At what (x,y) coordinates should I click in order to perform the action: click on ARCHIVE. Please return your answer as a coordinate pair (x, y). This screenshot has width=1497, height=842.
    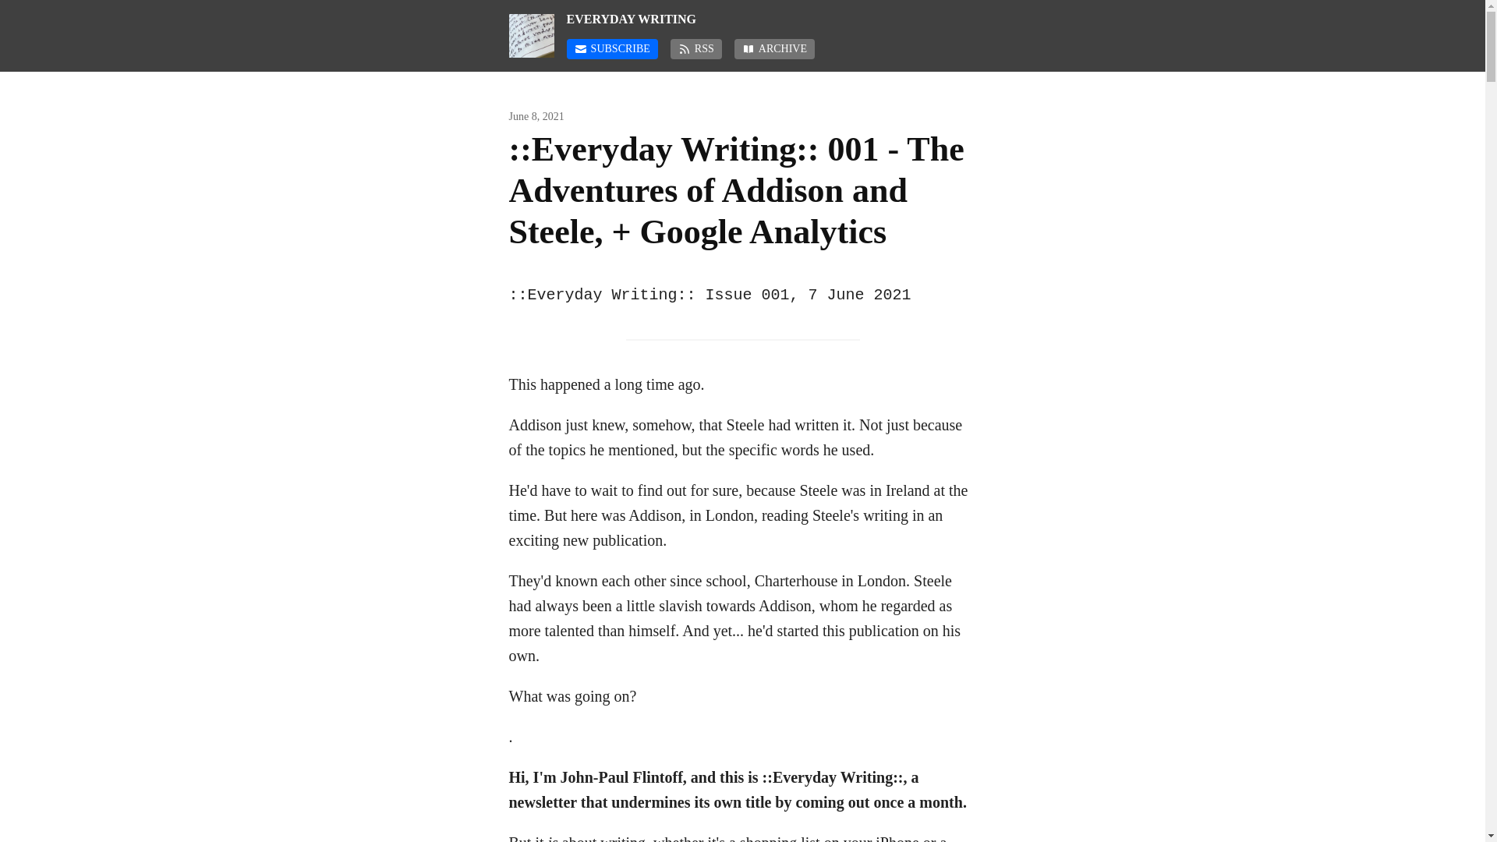
    Looking at the image, I should click on (774, 48).